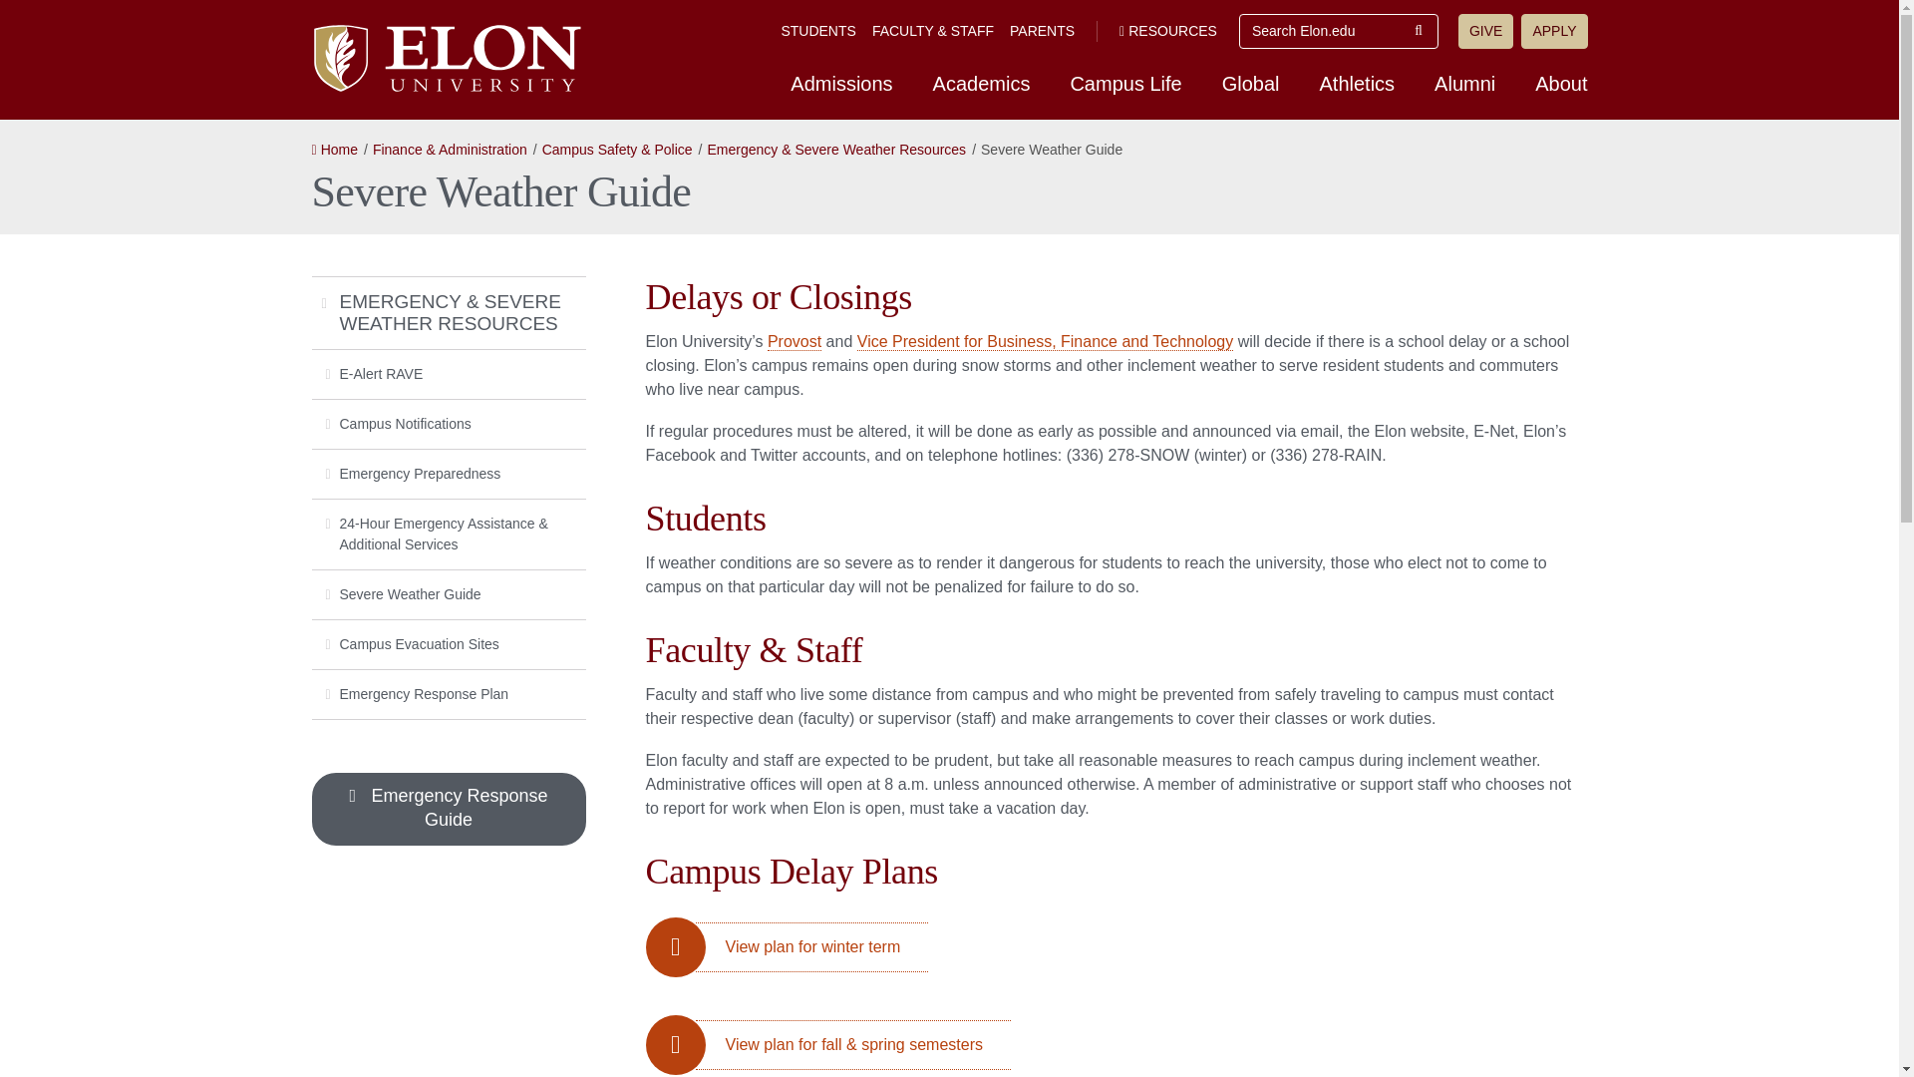  What do you see at coordinates (1464, 83) in the screenshot?
I see `Alumni` at bounding box center [1464, 83].